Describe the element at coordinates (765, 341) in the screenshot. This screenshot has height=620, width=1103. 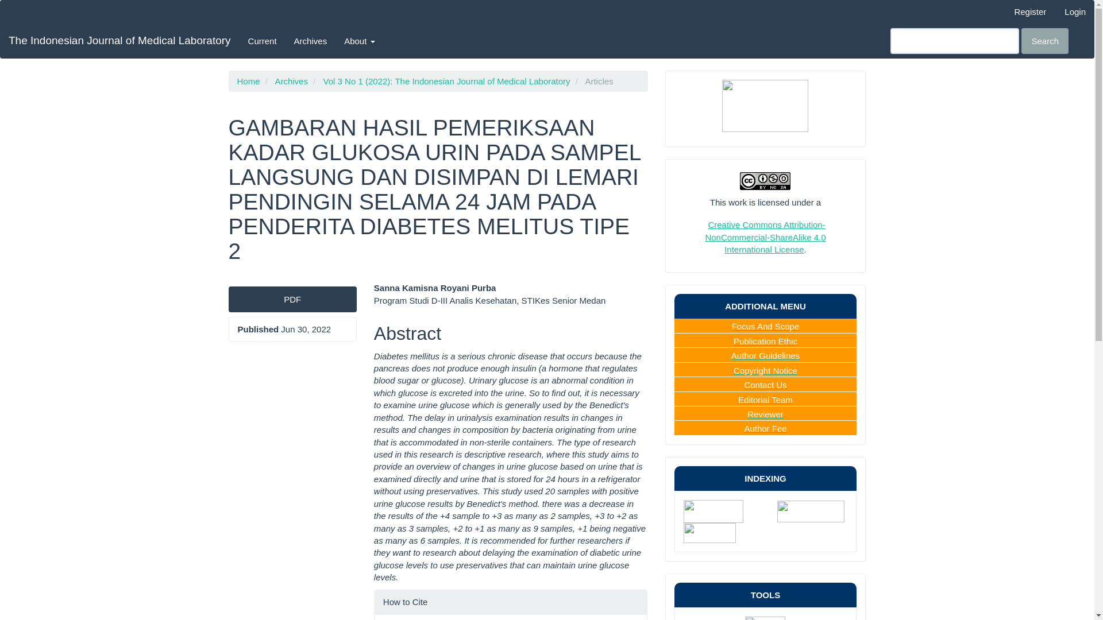
I see `Publication Ethic` at that location.